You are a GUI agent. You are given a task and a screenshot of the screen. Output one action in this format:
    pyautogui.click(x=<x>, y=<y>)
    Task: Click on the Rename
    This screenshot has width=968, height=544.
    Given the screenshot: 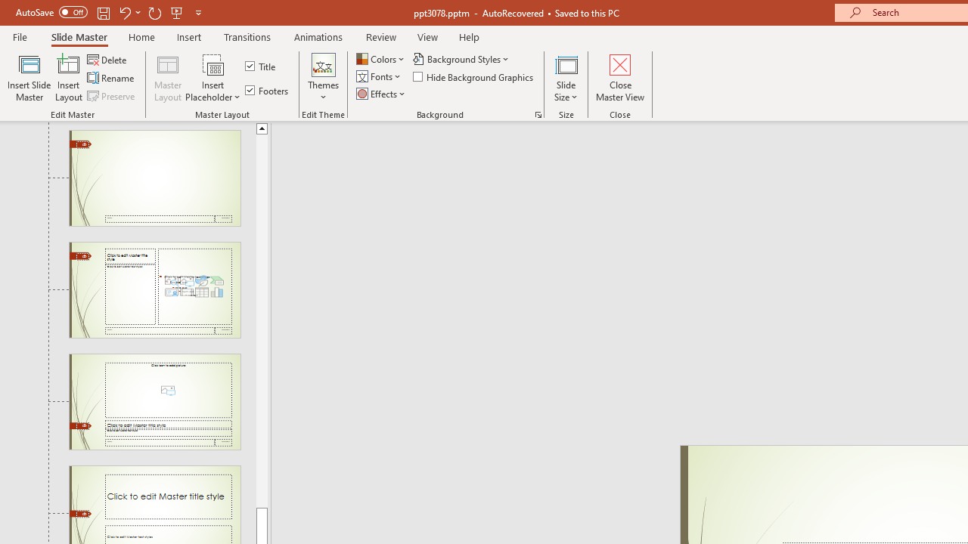 What is the action you would take?
    pyautogui.click(x=112, y=79)
    